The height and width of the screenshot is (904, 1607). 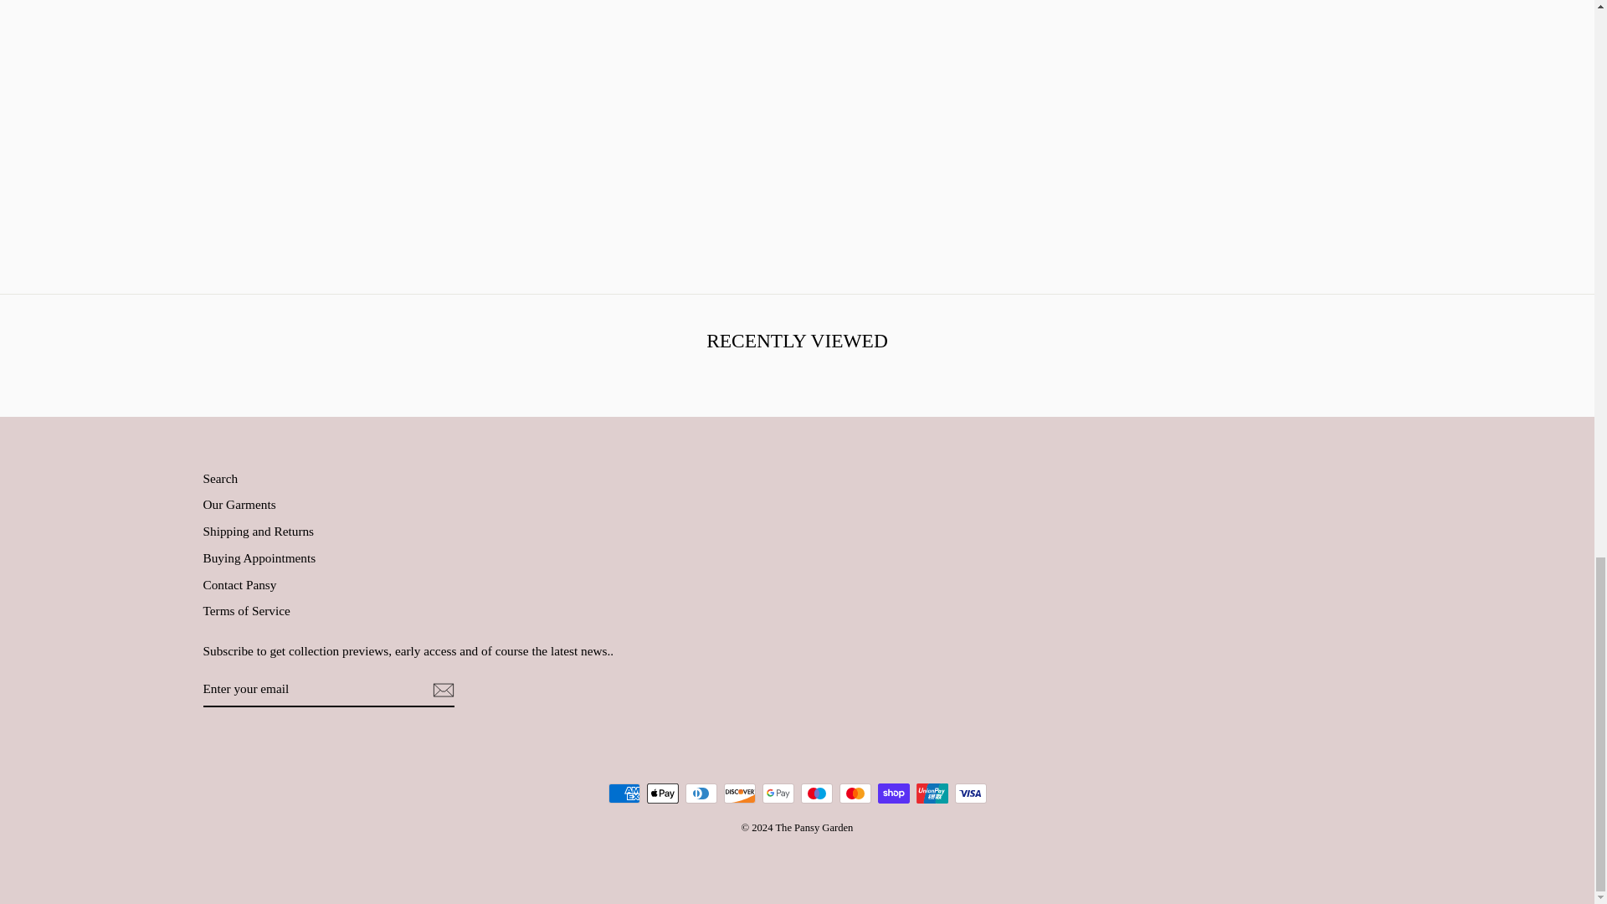 I want to click on Diners Club, so click(x=700, y=794).